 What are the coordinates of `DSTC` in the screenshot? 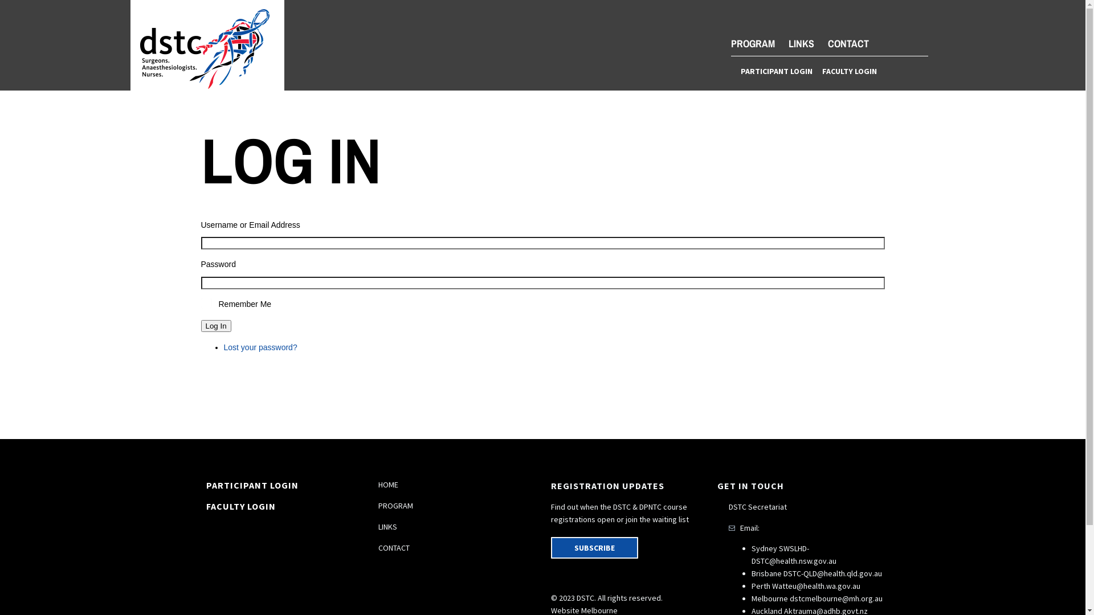 It's located at (207, 49).